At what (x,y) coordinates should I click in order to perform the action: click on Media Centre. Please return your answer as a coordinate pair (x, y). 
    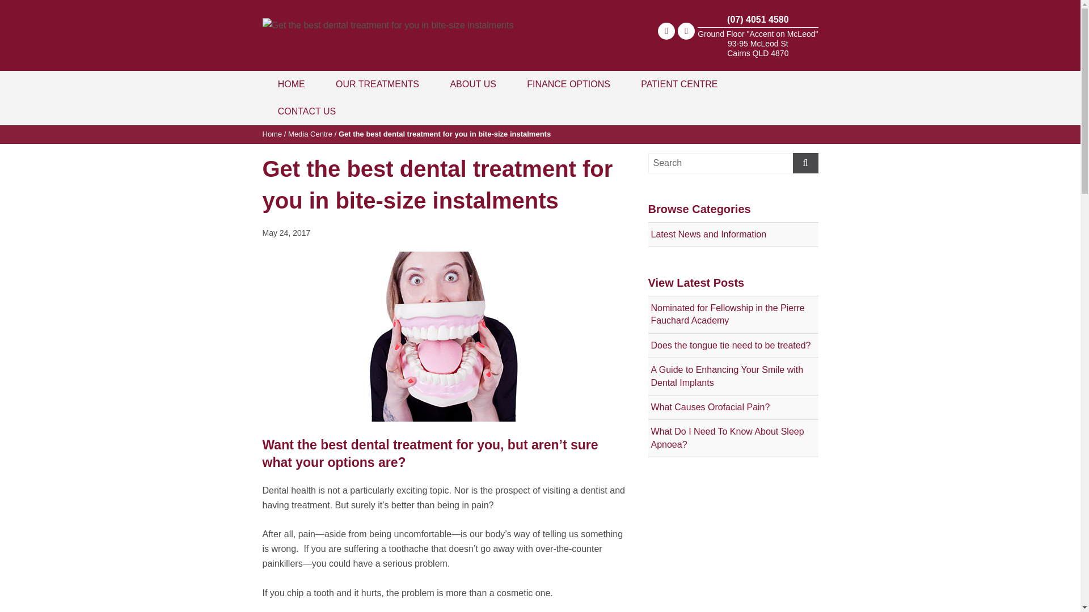
    Looking at the image, I should click on (310, 134).